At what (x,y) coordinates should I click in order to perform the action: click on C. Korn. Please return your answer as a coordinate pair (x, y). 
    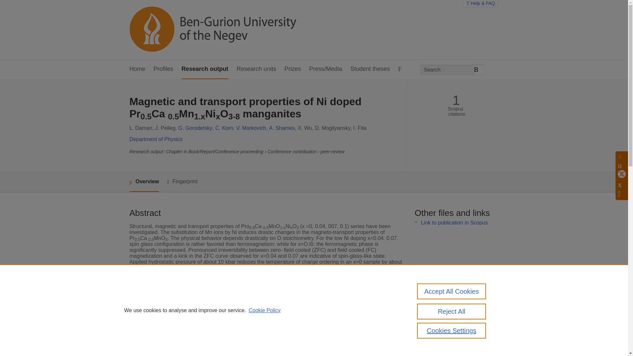
    Looking at the image, I should click on (224, 128).